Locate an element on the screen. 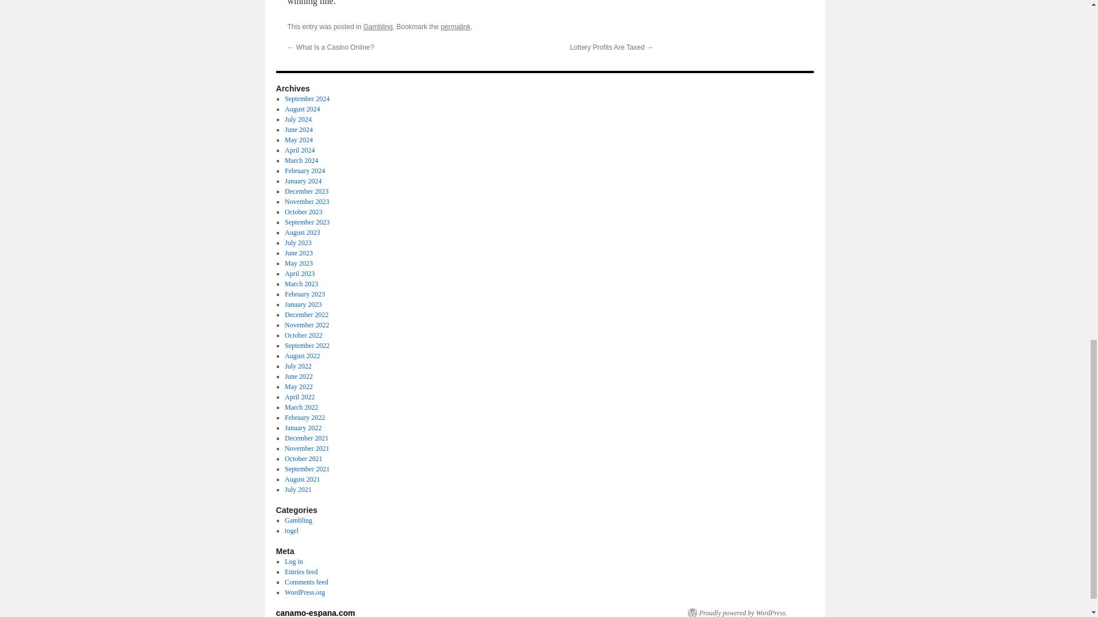  September 2023 is located at coordinates (307, 222).